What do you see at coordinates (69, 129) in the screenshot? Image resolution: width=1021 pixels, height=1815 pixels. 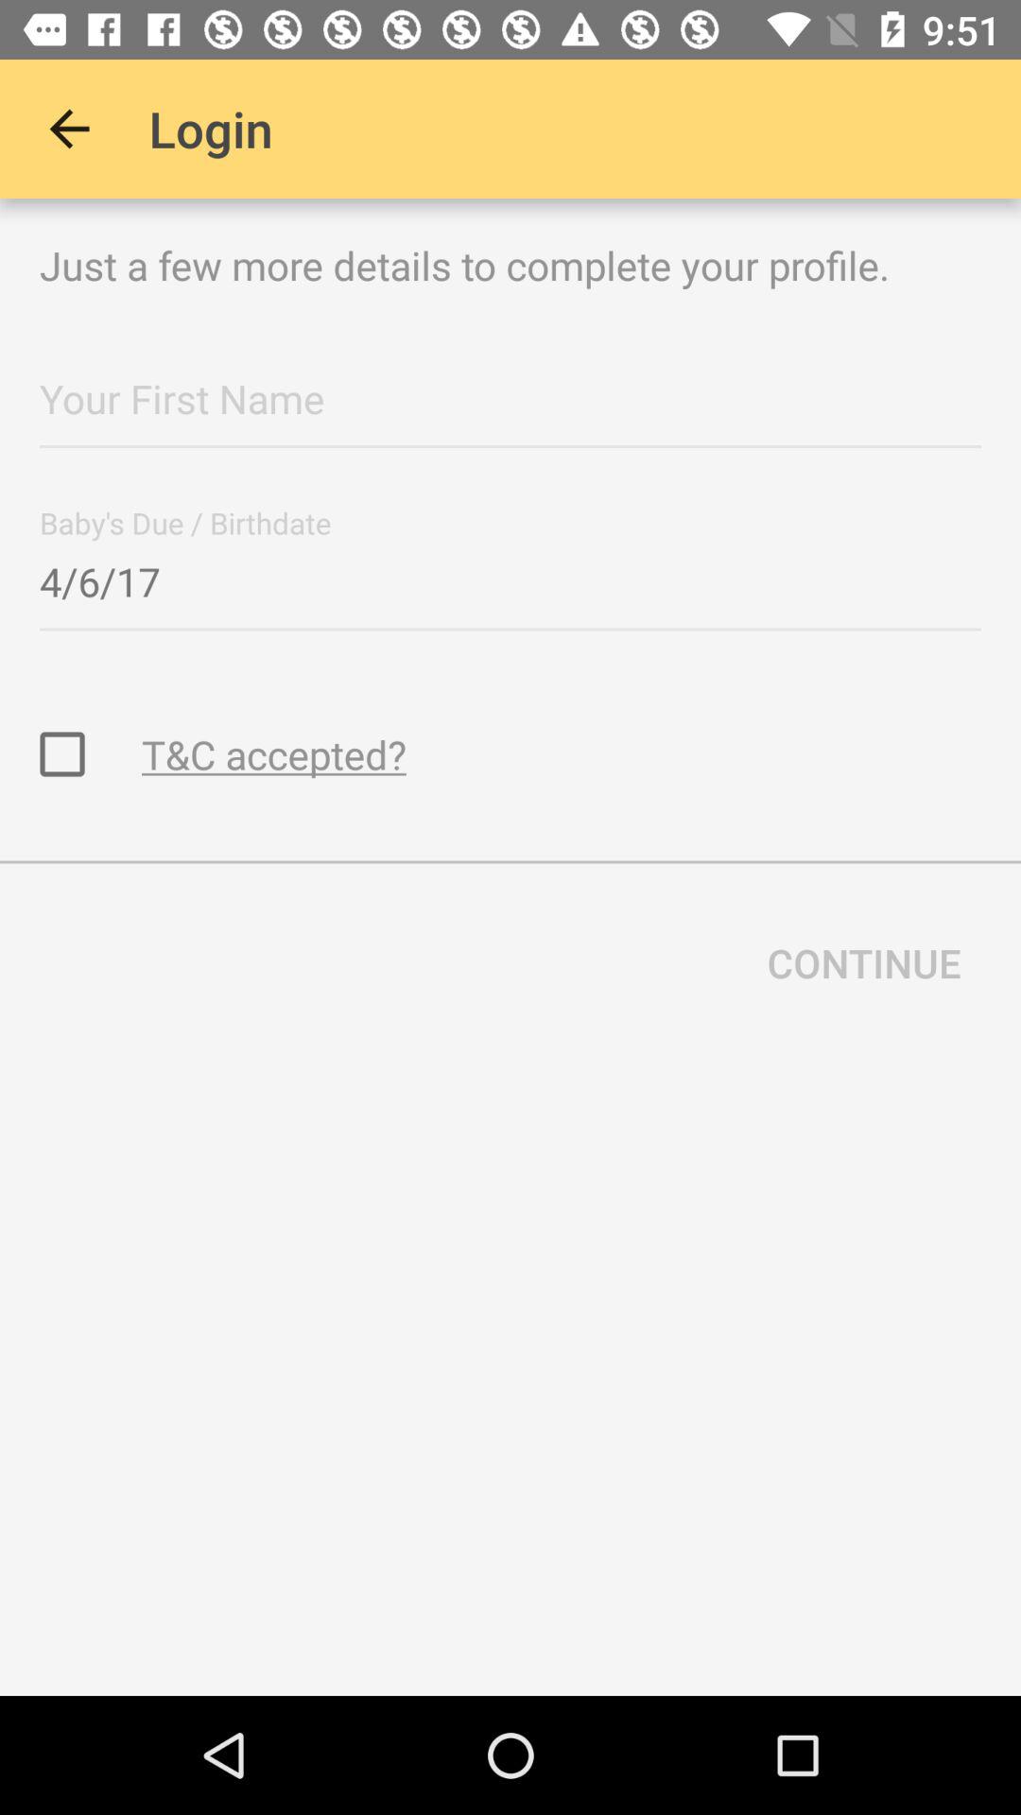 I see `turn on app next to the login` at bounding box center [69, 129].